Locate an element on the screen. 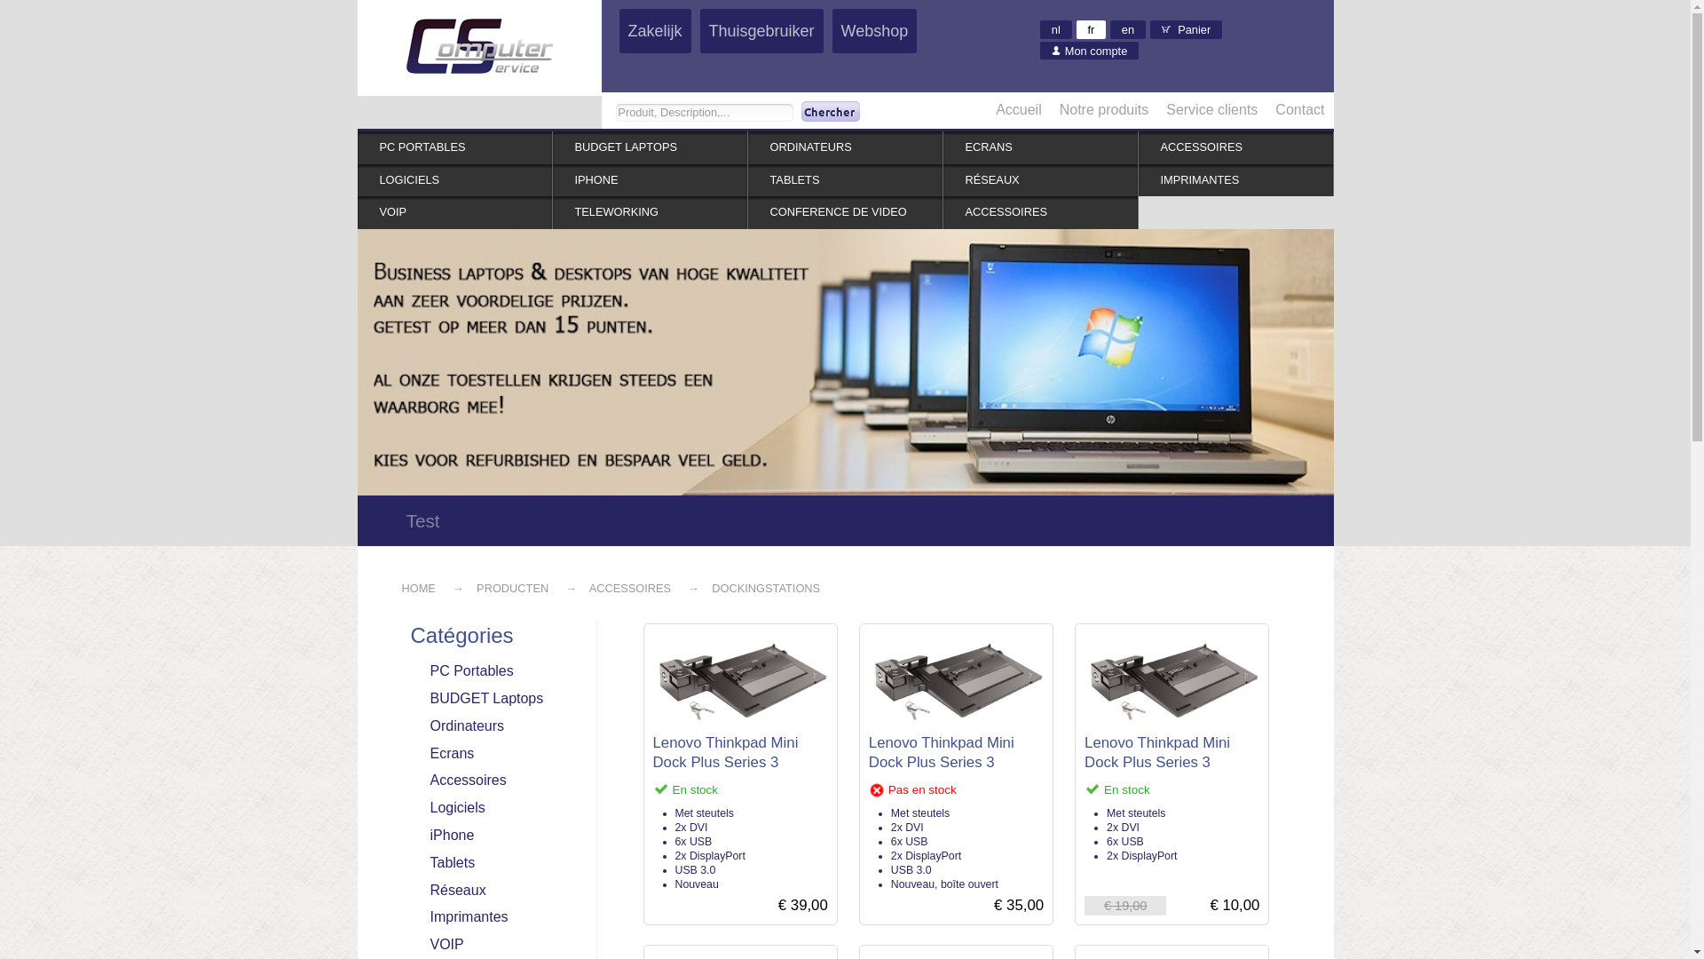  CONFERENCE DE VIDEO is located at coordinates (845, 213).